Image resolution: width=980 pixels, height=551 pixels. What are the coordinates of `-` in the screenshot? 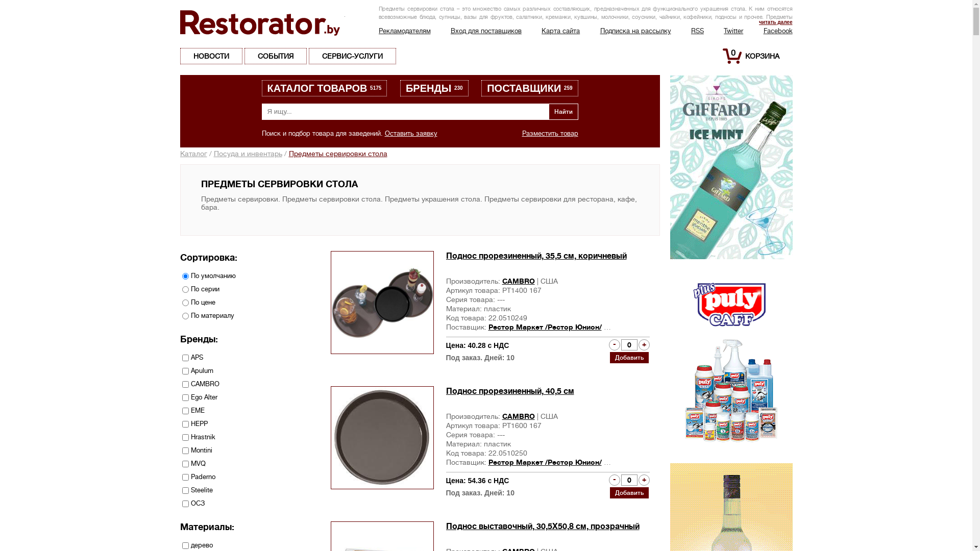 It's located at (614, 345).